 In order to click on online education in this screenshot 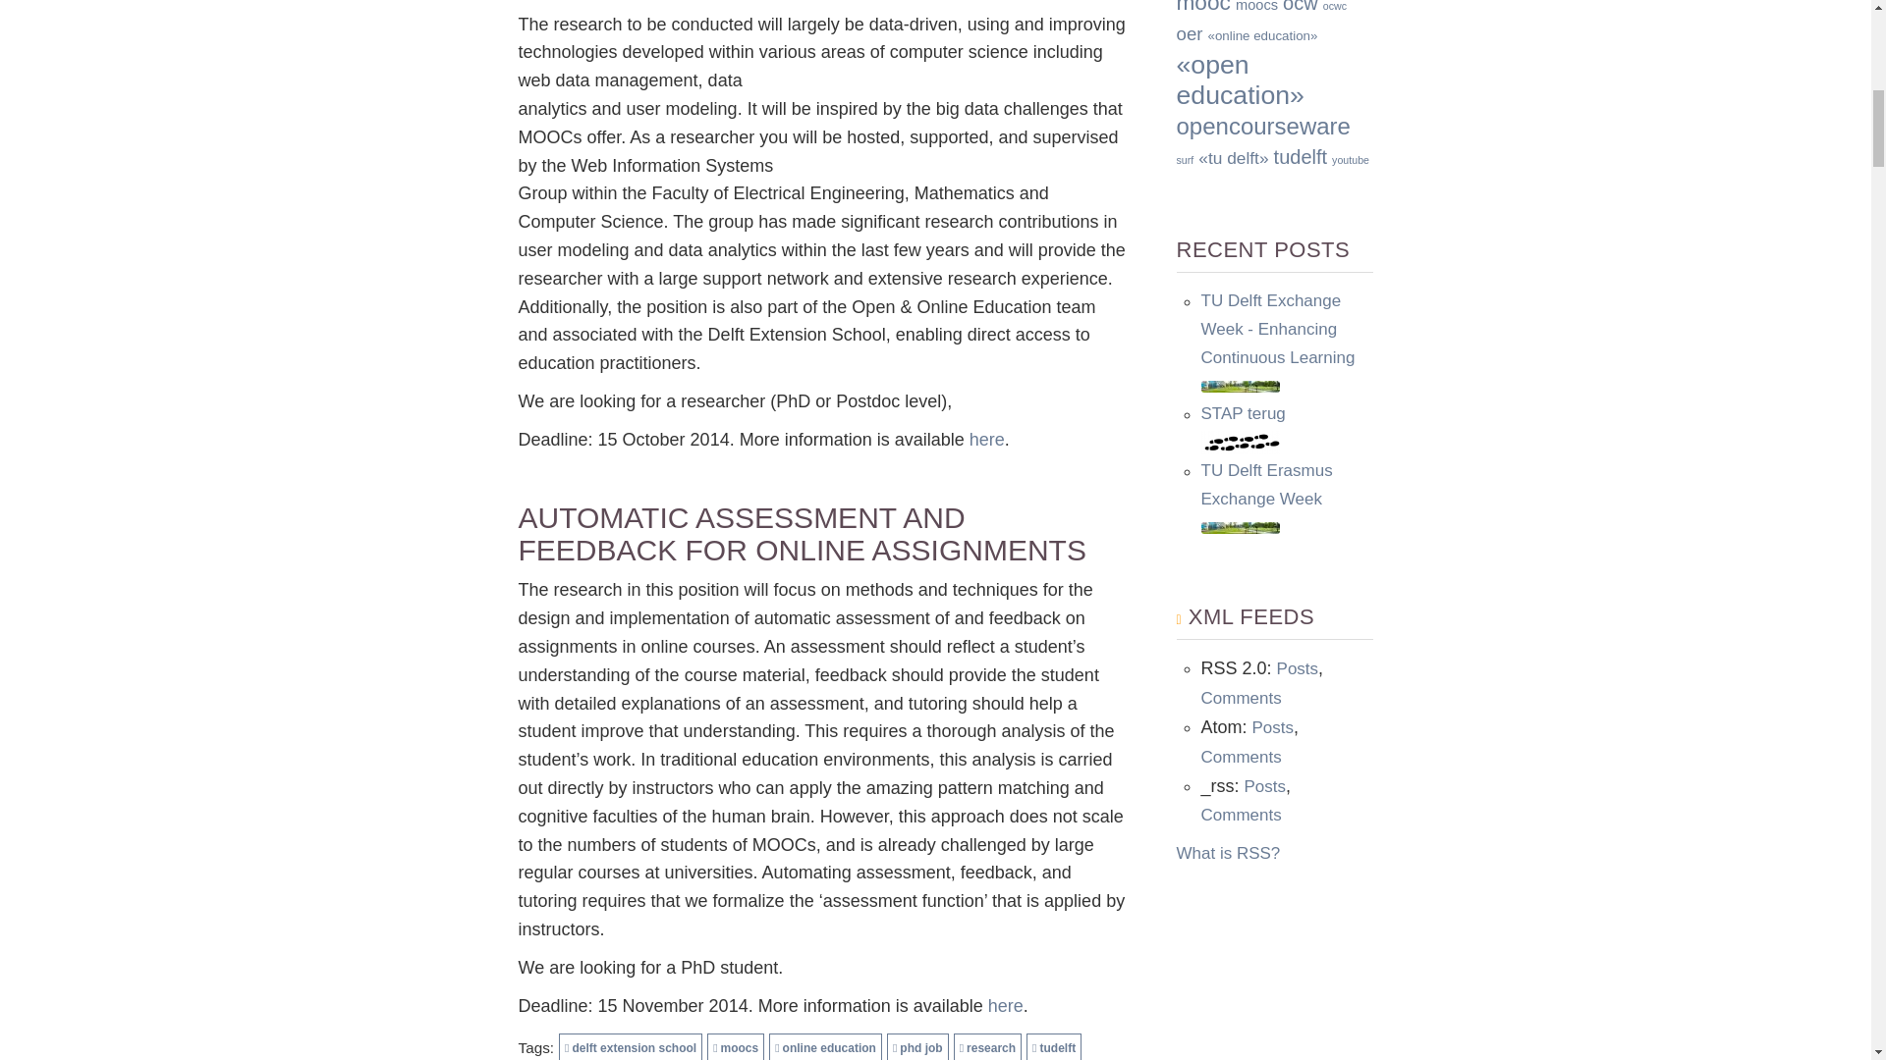, I will do `click(825, 1046)`.